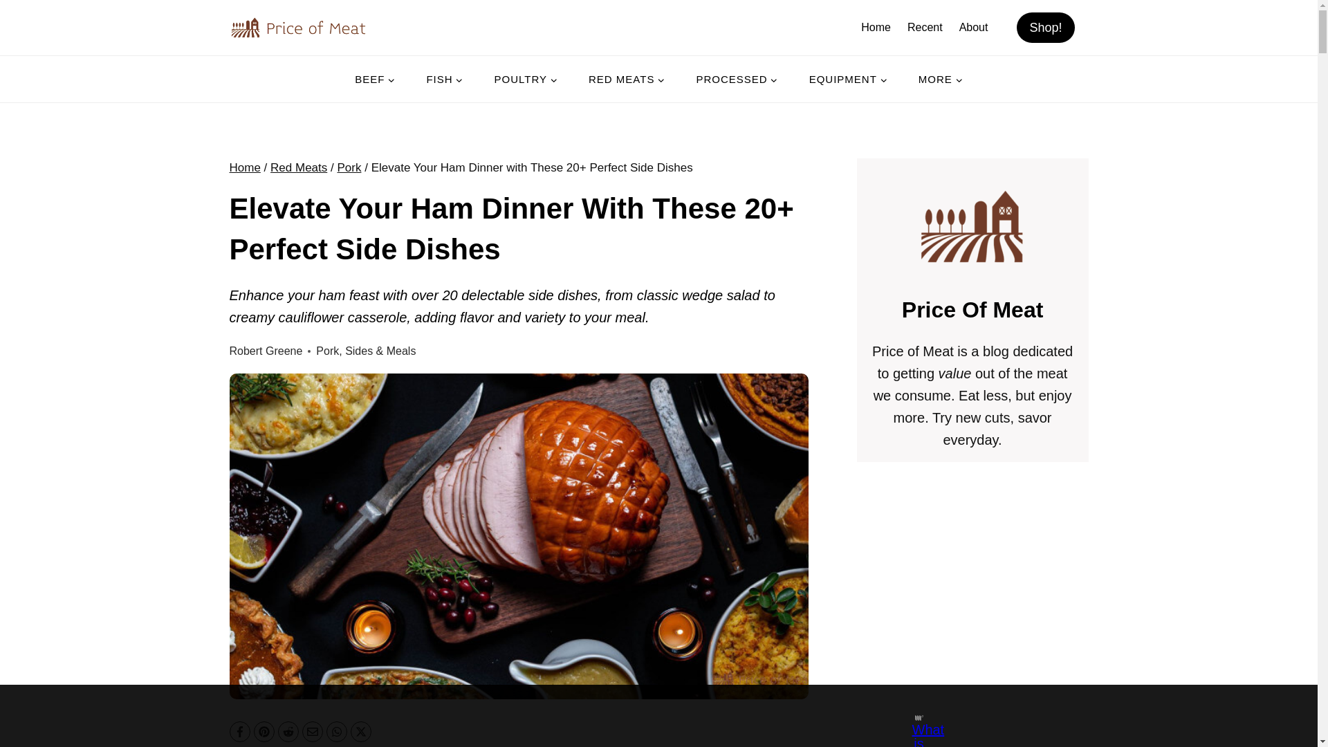 The width and height of the screenshot is (1328, 747). Describe the element at coordinates (974, 28) in the screenshot. I see `About` at that location.